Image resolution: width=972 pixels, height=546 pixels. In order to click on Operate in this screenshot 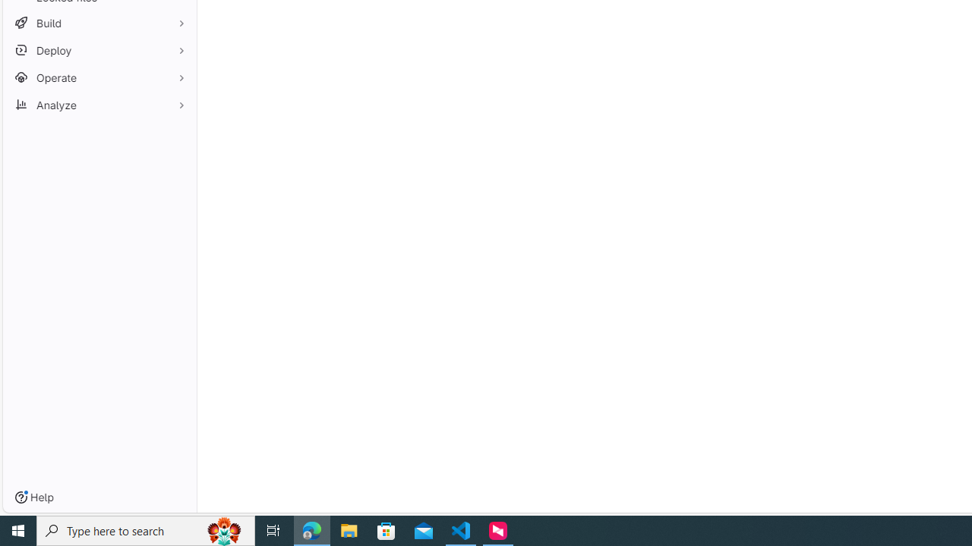, I will do `click(99, 77)`.